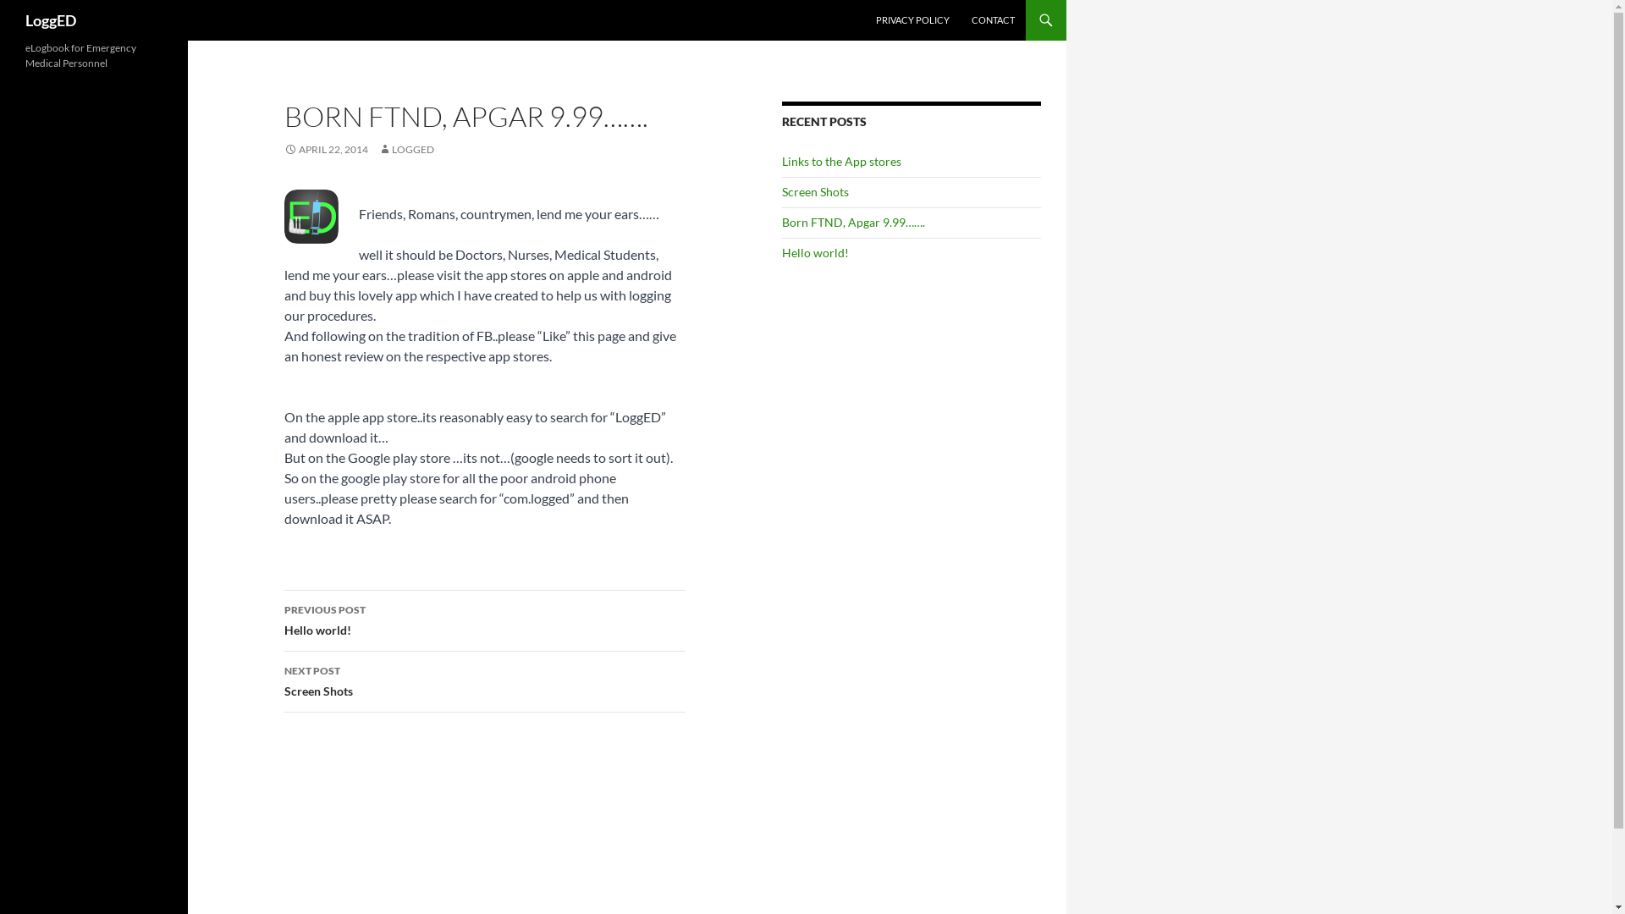 This screenshot has height=914, width=1625. Describe the element at coordinates (51, 20) in the screenshot. I see `LoggED` at that location.